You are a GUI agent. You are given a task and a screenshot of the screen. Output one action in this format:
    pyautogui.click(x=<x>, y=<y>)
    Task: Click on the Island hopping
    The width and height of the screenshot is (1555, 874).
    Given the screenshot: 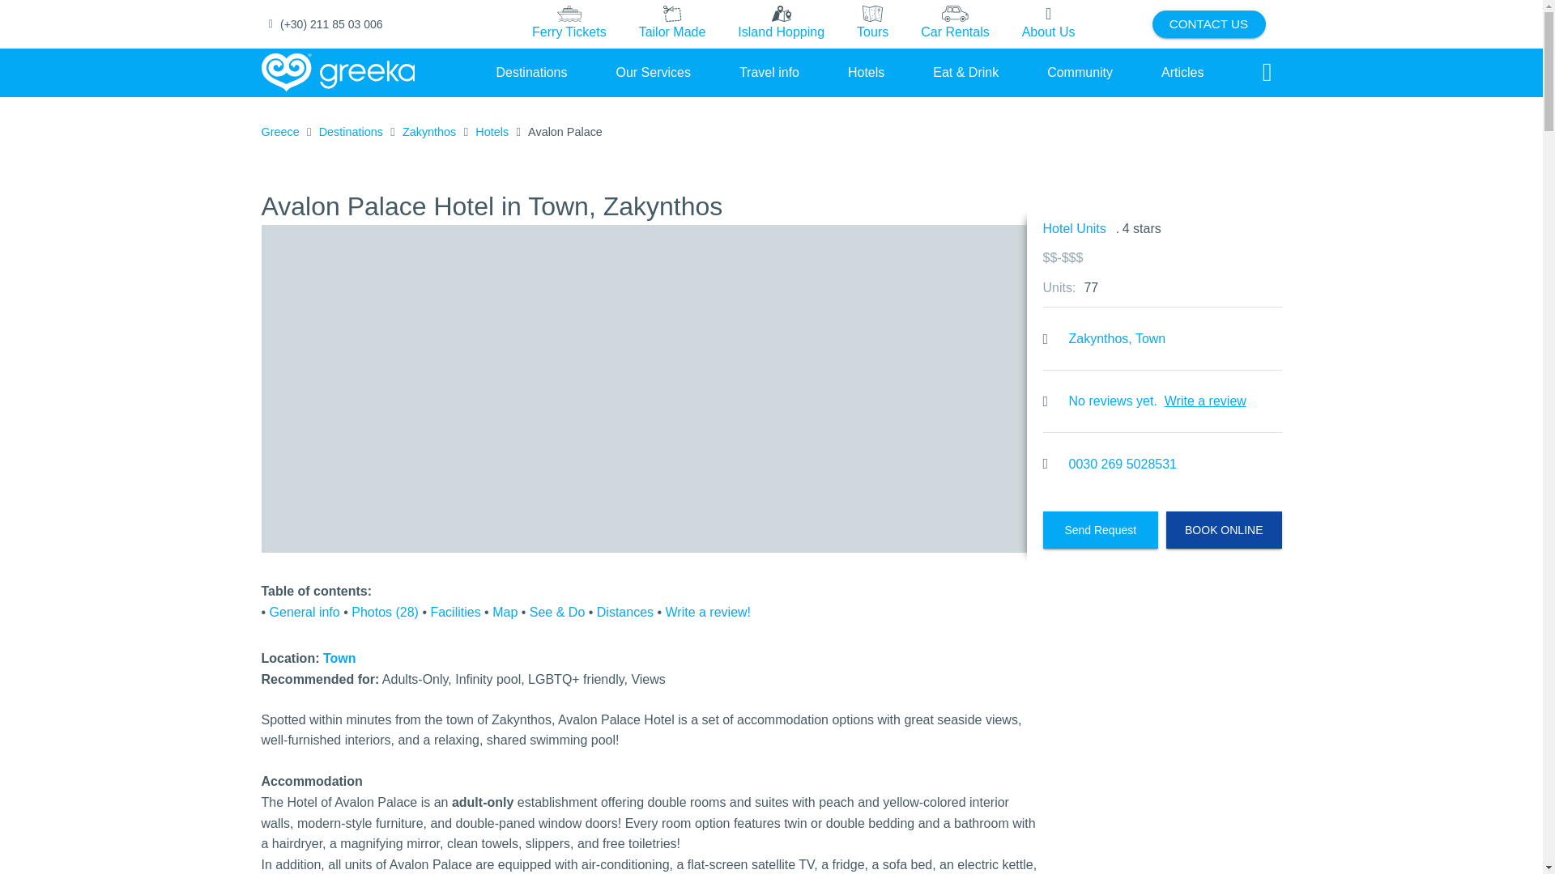 What is the action you would take?
    pyautogui.click(x=781, y=24)
    